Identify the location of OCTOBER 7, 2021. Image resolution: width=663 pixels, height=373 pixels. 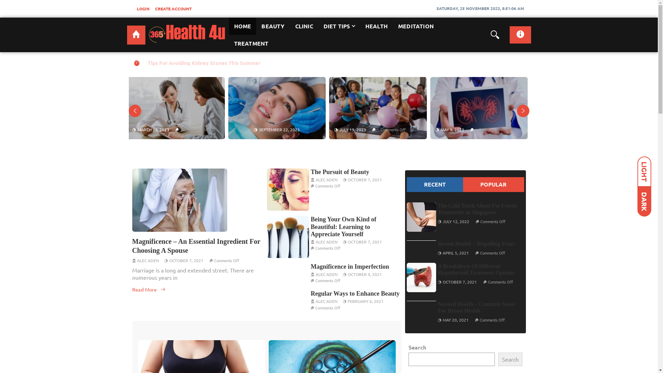
(460, 282).